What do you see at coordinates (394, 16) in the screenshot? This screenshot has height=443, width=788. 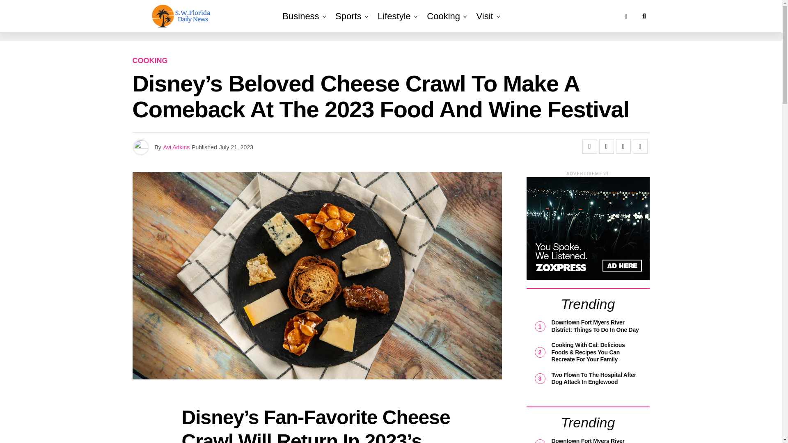 I see `Lifestyle` at bounding box center [394, 16].